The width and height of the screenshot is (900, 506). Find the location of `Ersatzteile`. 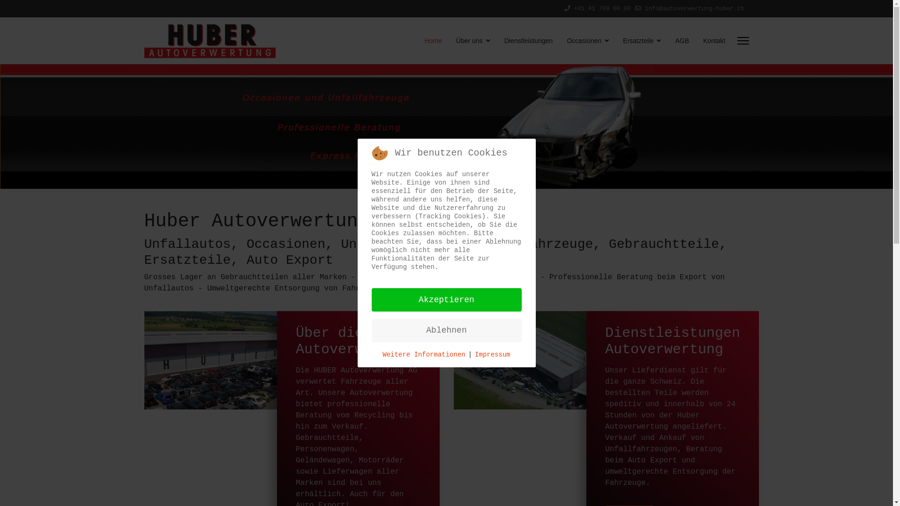

Ersatzteile is located at coordinates (642, 41).